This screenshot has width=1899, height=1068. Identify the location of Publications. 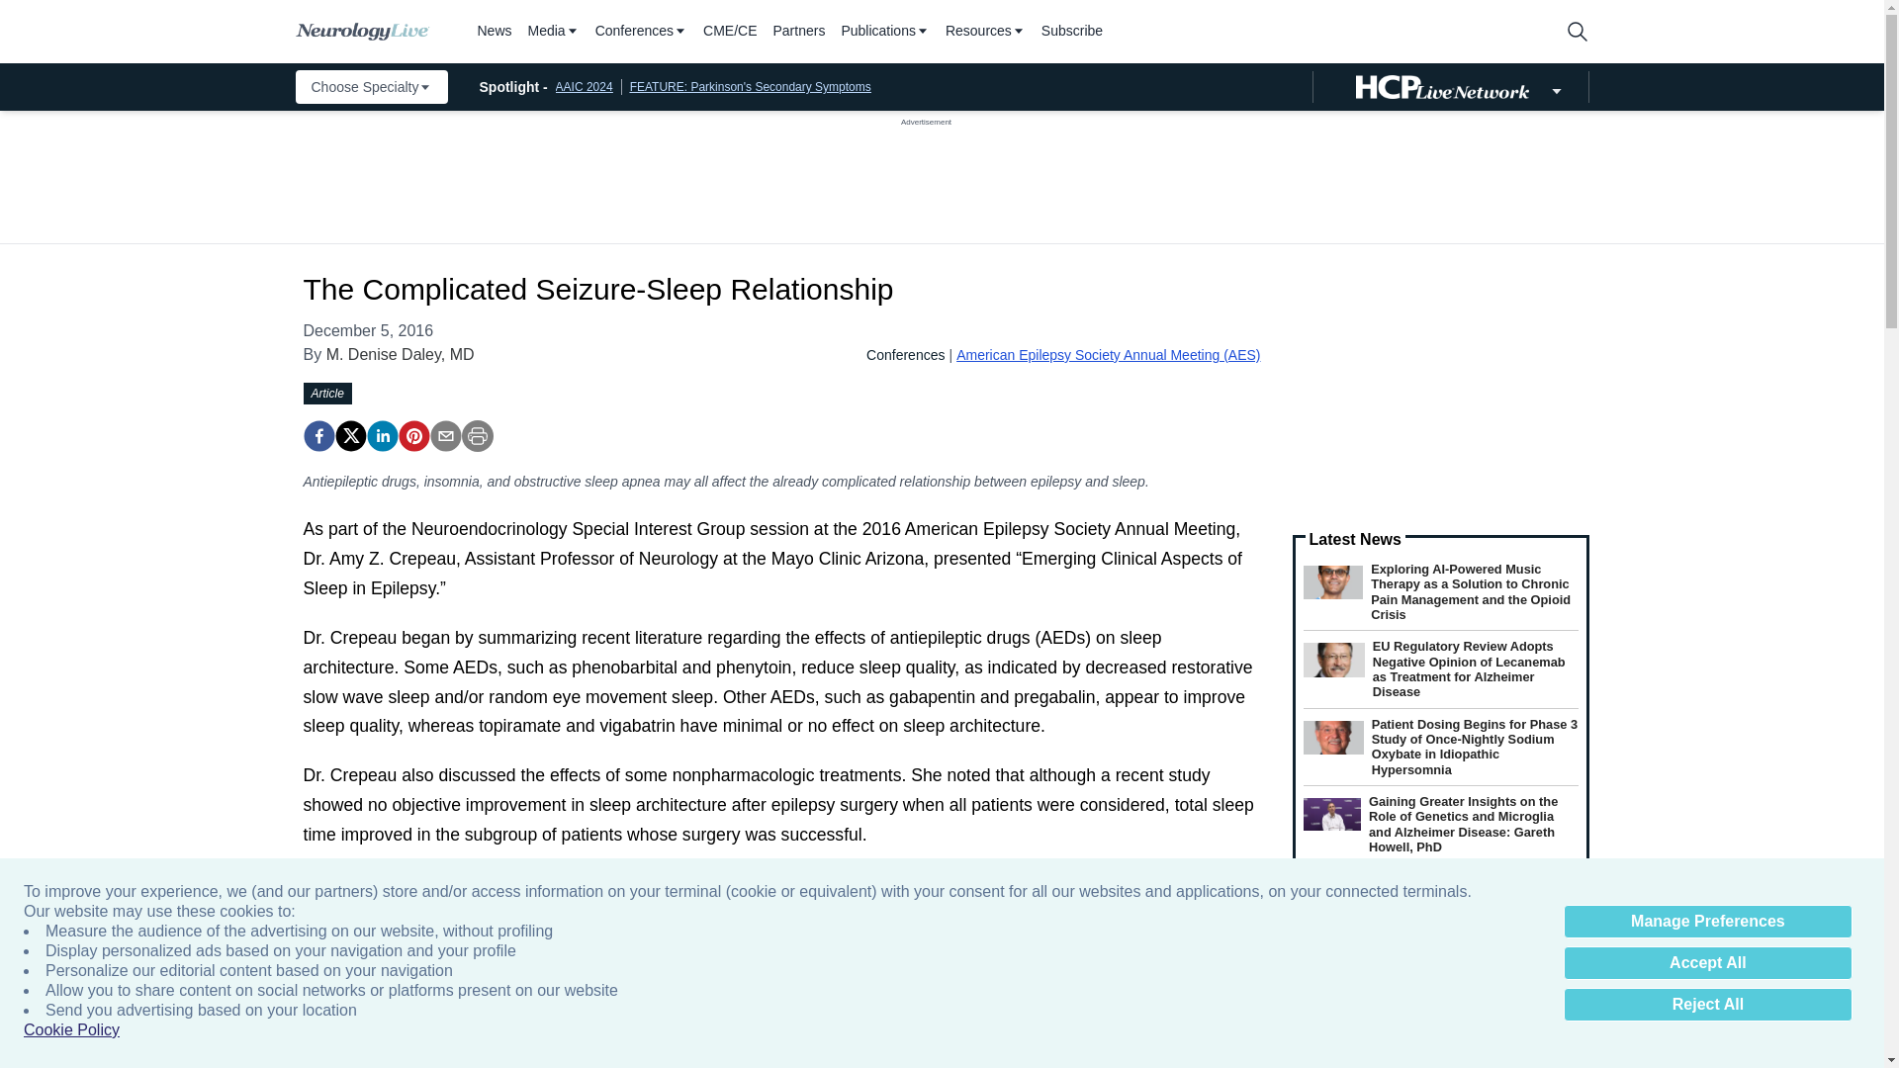
(885, 32).